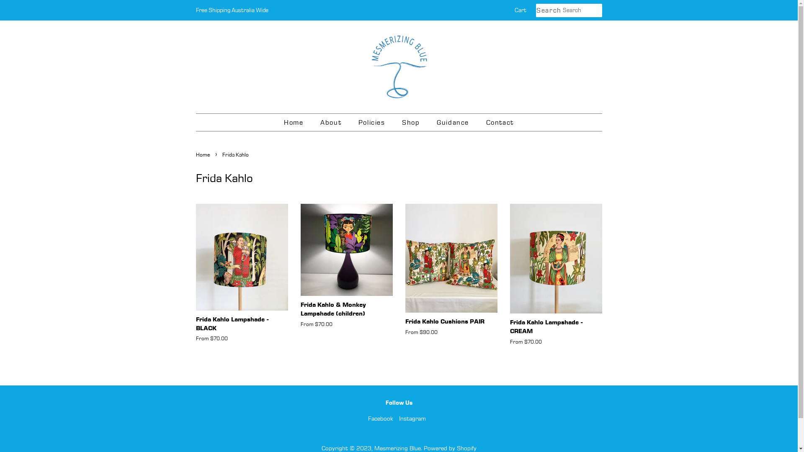 The width and height of the screenshot is (804, 452). Describe the element at coordinates (520, 10) in the screenshot. I see `Cart` at that location.